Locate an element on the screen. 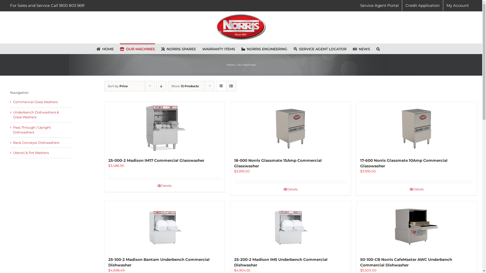 The image size is (486, 273). WARRANTY ITEMS is located at coordinates (218, 49).